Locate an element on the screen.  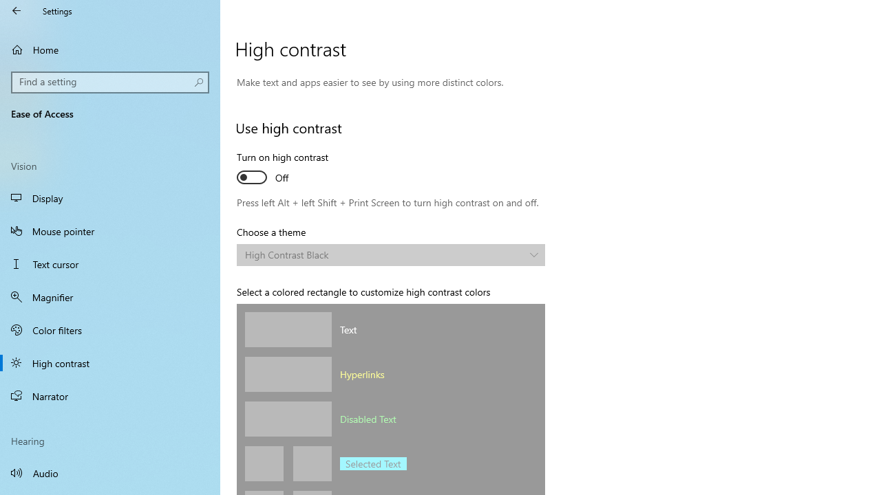
Selected text background color is located at coordinates (312, 463).